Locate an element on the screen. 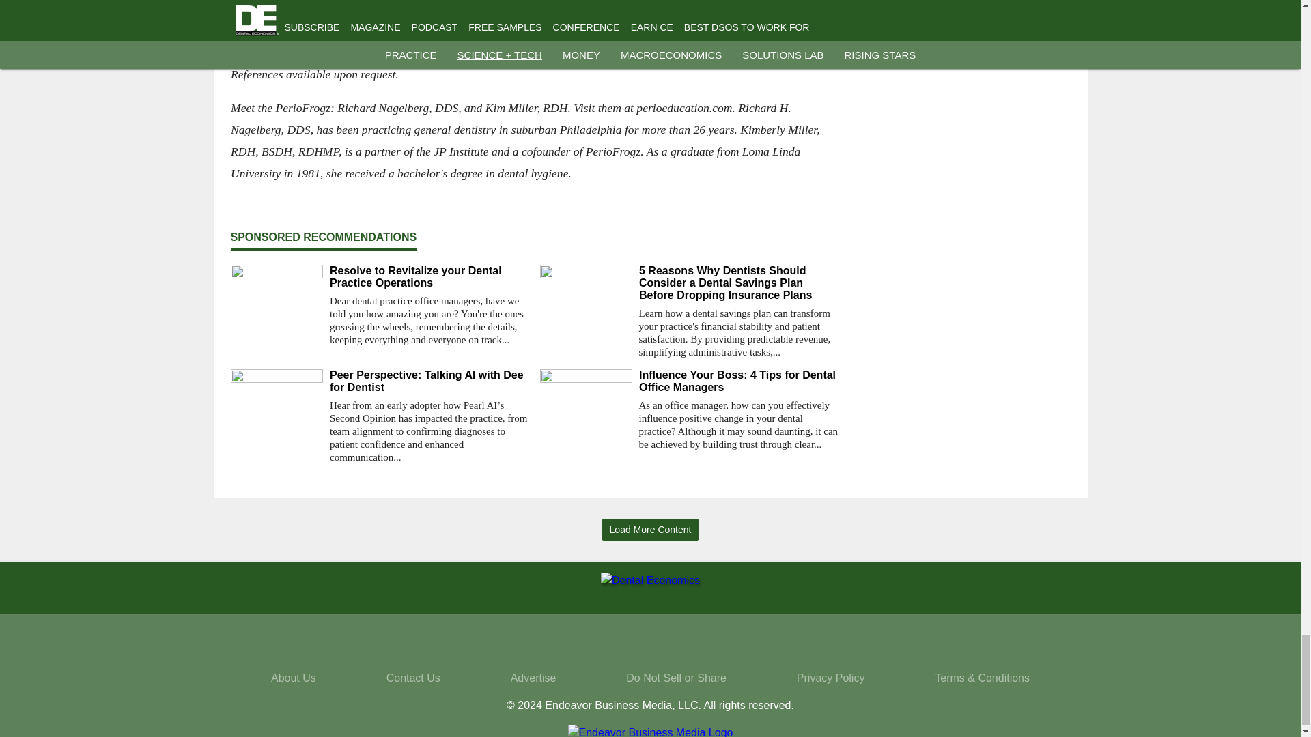 Image resolution: width=1311 pixels, height=737 pixels. Peer Perspective: Talking AI with Dee for Dentist is located at coordinates (429, 381).